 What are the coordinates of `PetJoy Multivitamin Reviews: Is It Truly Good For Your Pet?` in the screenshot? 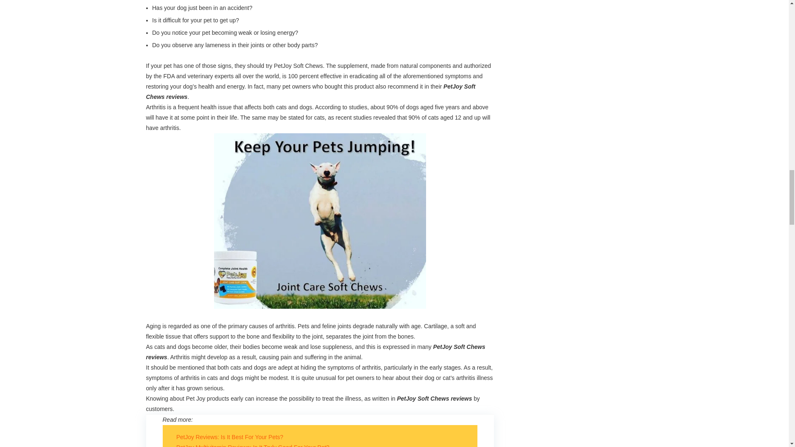 It's located at (253, 445).